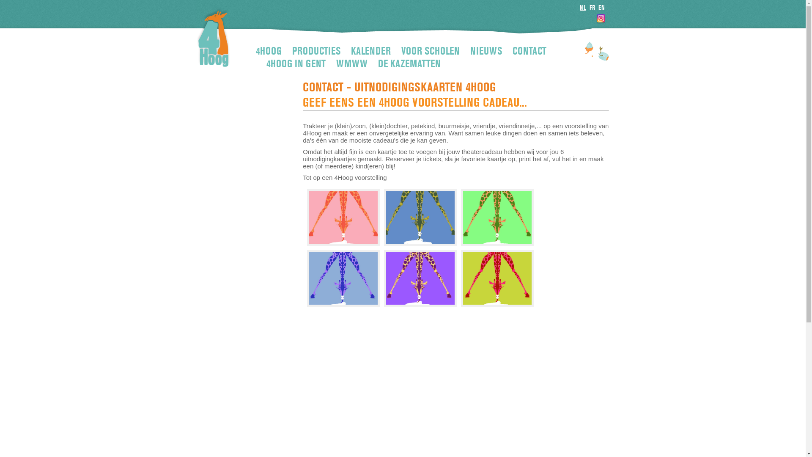 This screenshot has height=457, width=812. I want to click on WMWW, so click(352, 64).